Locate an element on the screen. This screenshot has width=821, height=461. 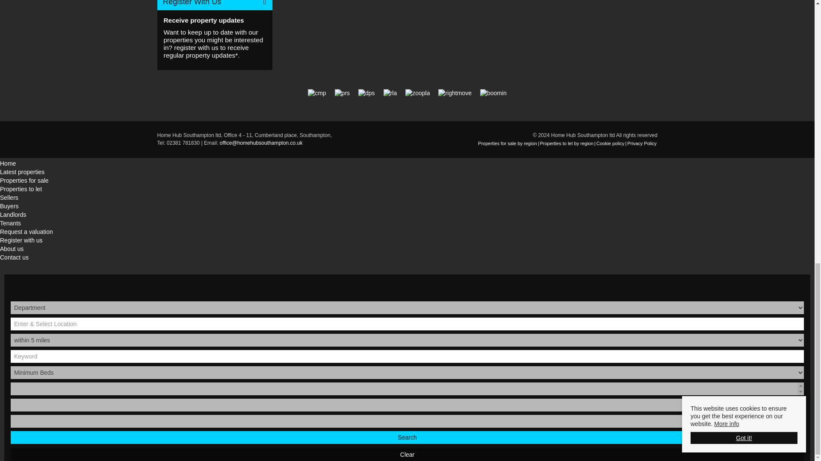
Properties to let by region is located at coordinates (566, 143).